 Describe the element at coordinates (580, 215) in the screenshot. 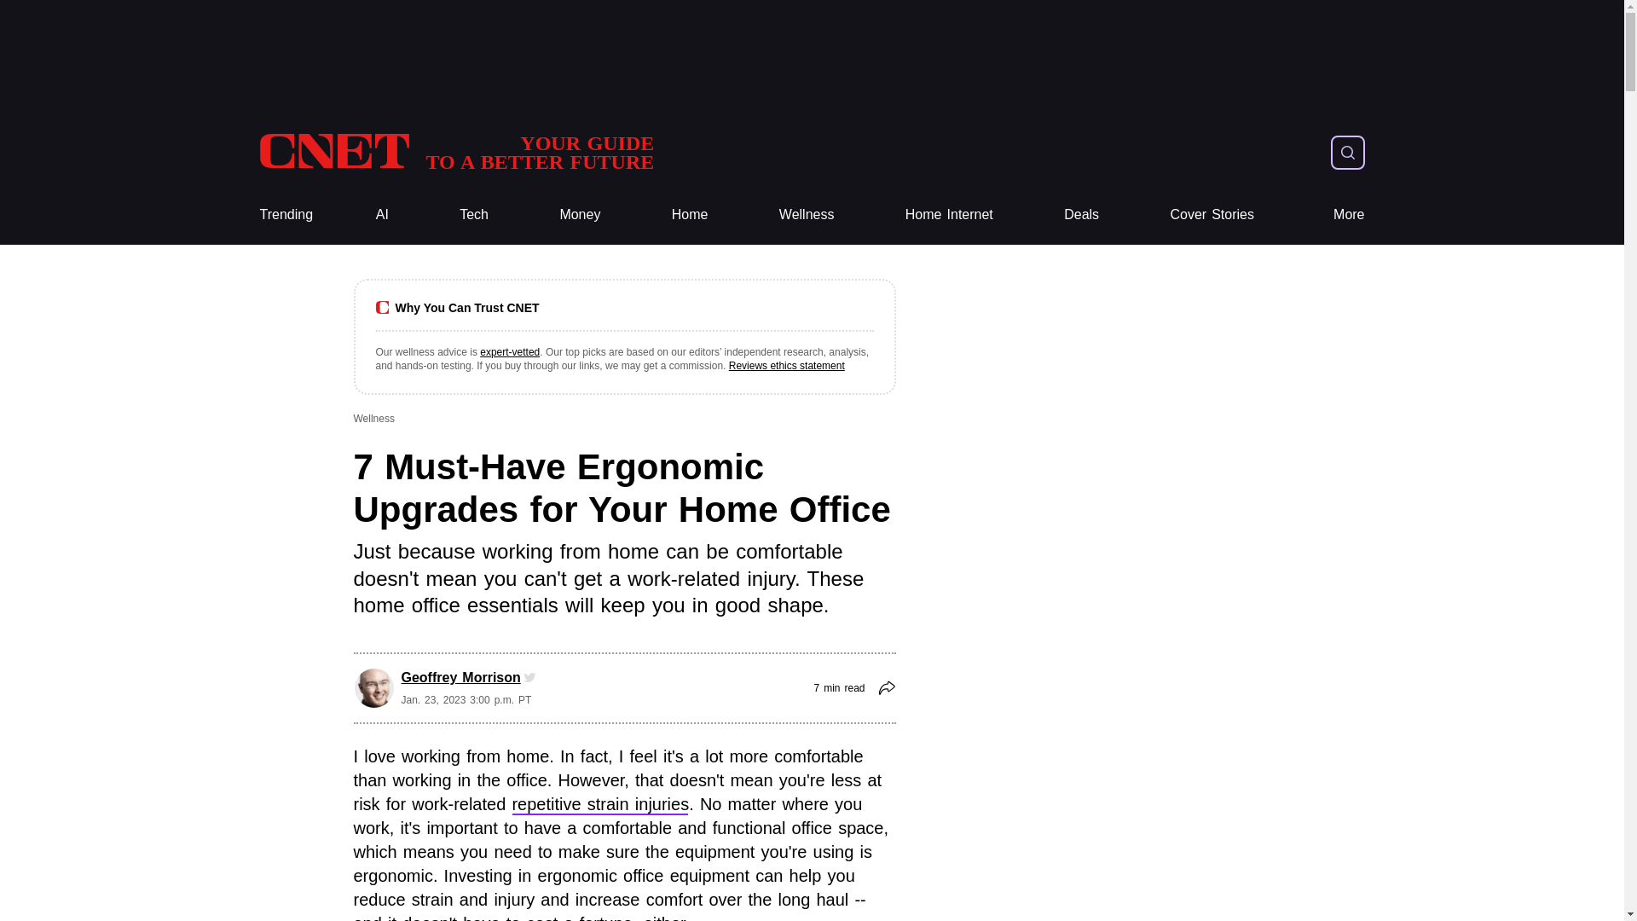

I see `Home` at that location.